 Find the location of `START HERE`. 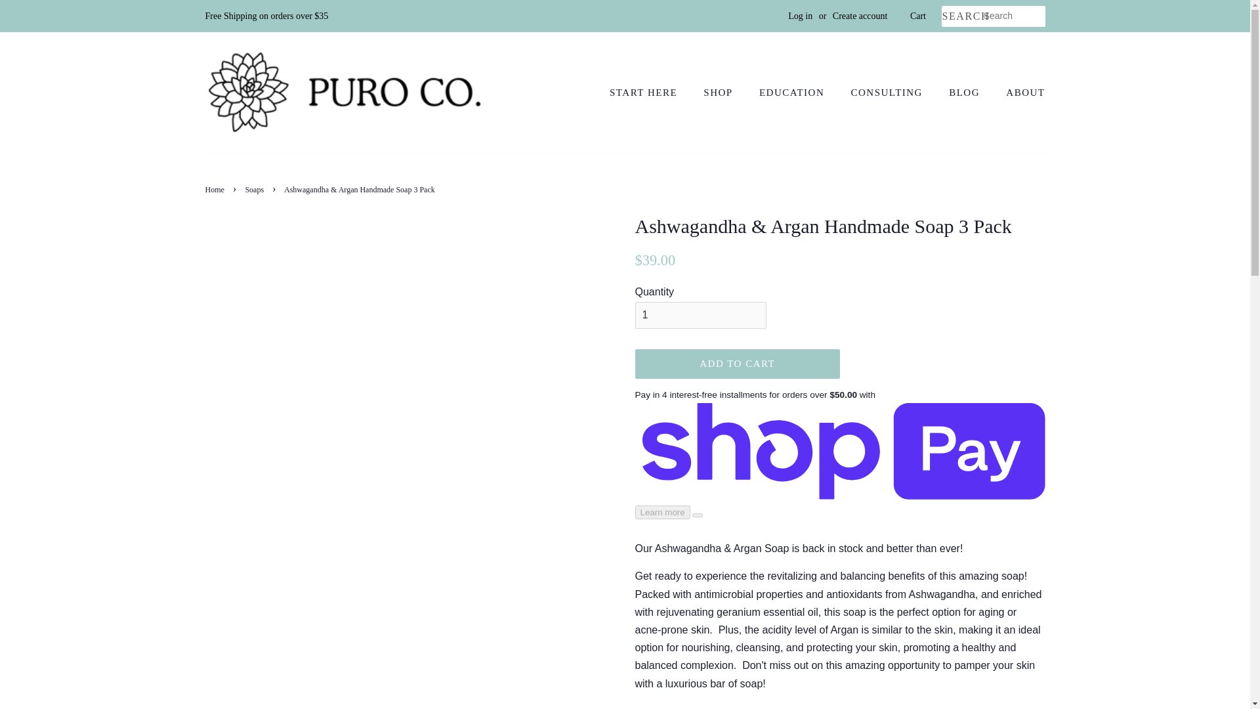

START HERE is located at coordinates (650, 93).